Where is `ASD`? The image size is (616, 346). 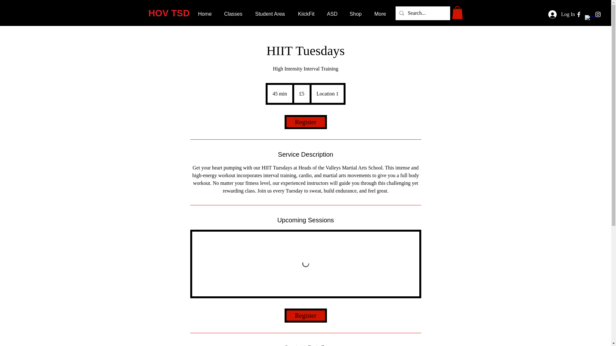 ASD is located at coordinates (332, 13).